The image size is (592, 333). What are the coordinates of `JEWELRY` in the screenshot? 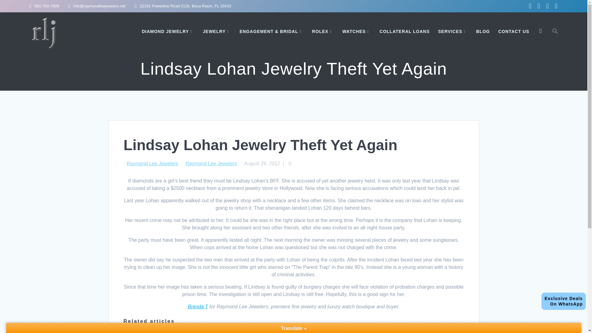 It's located at (152, 163).